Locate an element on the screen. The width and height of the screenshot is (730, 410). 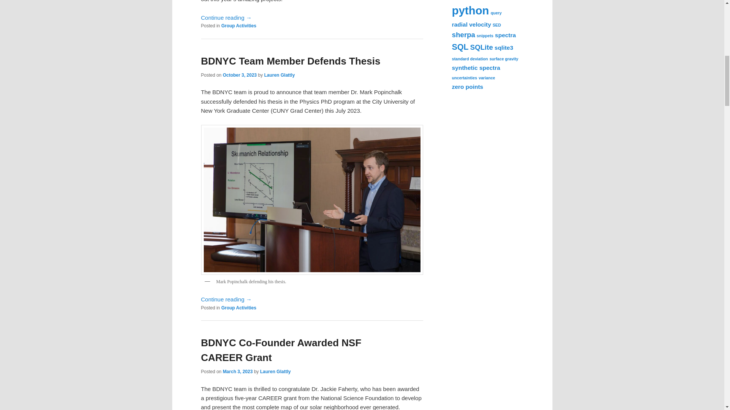
BDNYC Team Member Defends Thesis is located at coordinates (290, 61).